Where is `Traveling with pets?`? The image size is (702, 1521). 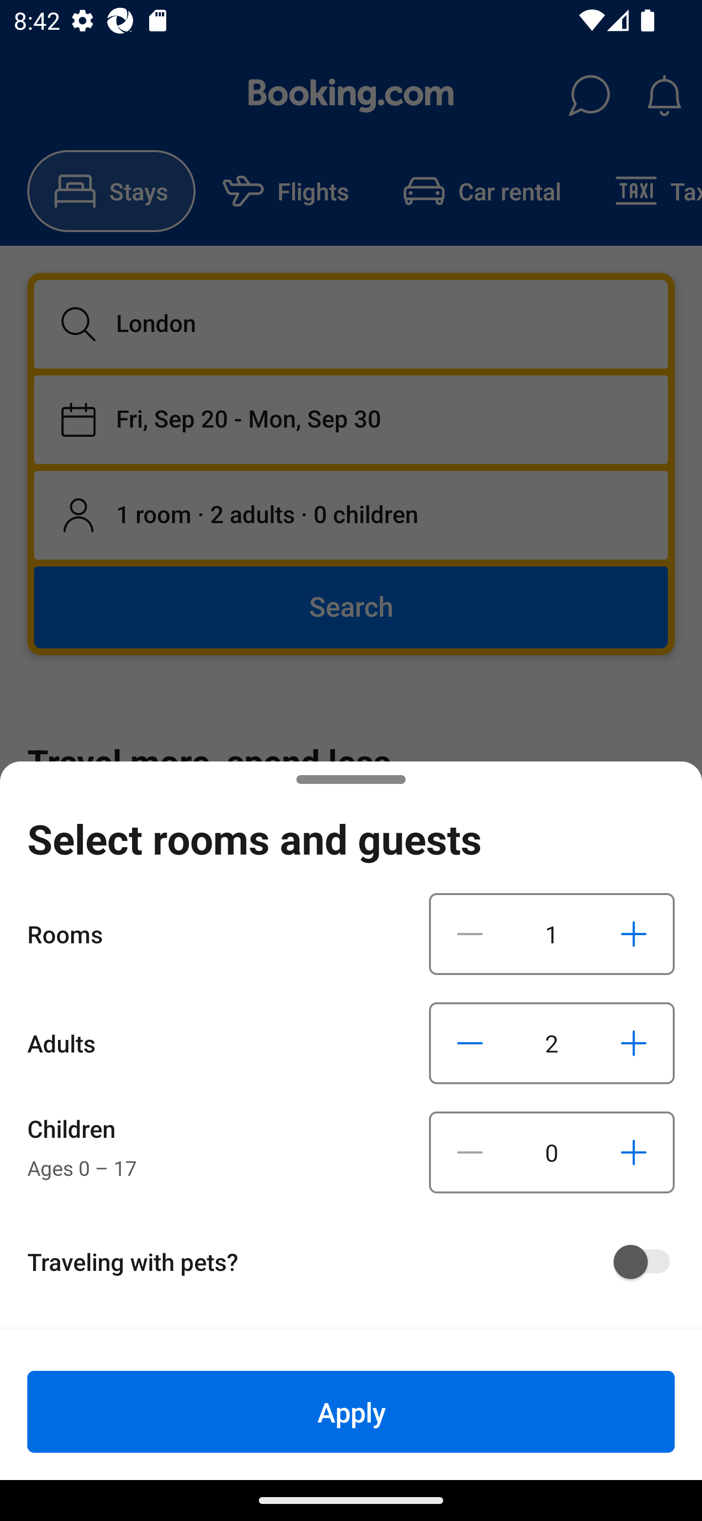 Traveling with pets? is located at coordinates (358, 1262).